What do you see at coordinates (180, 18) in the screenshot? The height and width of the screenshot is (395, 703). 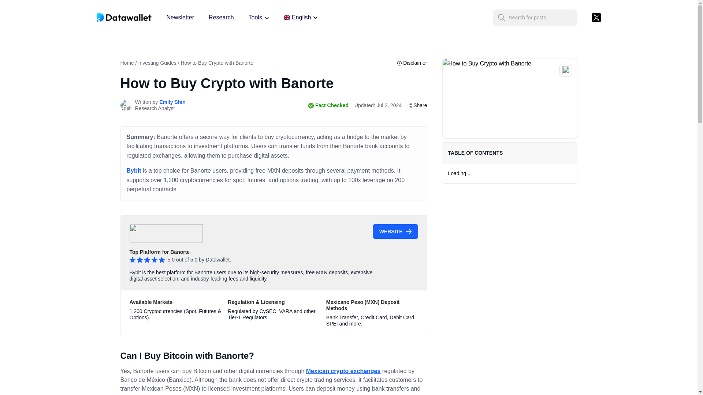 I see `Newsletter` at bounding box center [180, 18].